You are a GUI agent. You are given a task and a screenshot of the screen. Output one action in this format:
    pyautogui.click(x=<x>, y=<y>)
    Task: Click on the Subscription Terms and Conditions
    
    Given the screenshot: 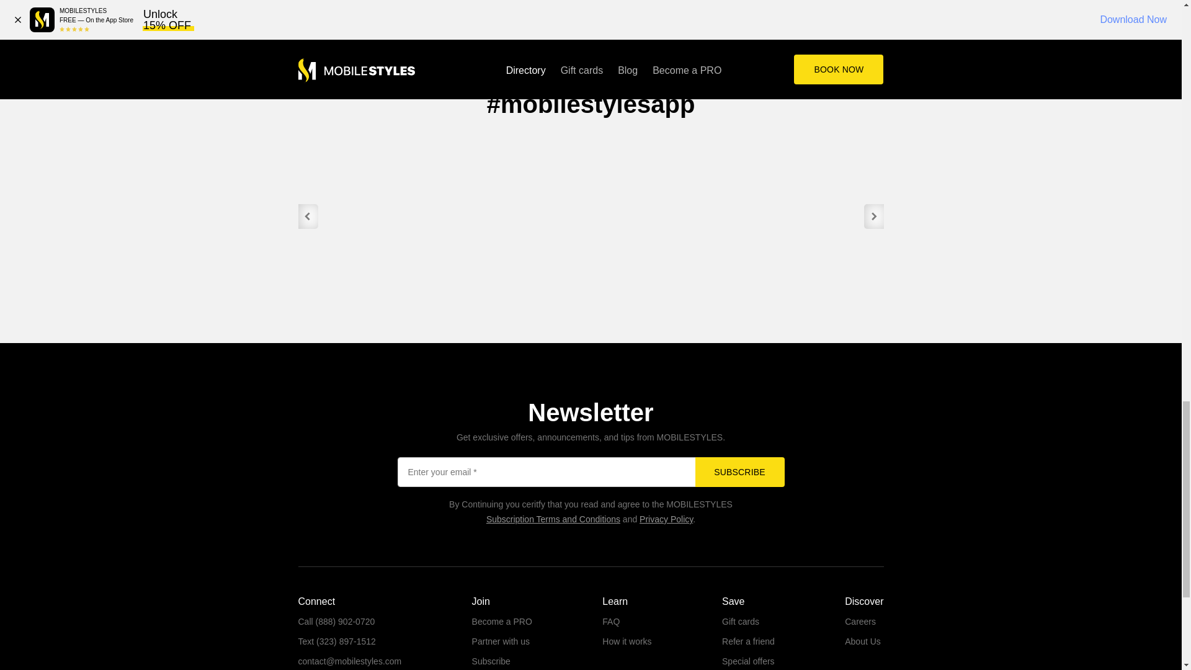 What is the action you would take?
    pyautogui.click(x=553, y=519)
    